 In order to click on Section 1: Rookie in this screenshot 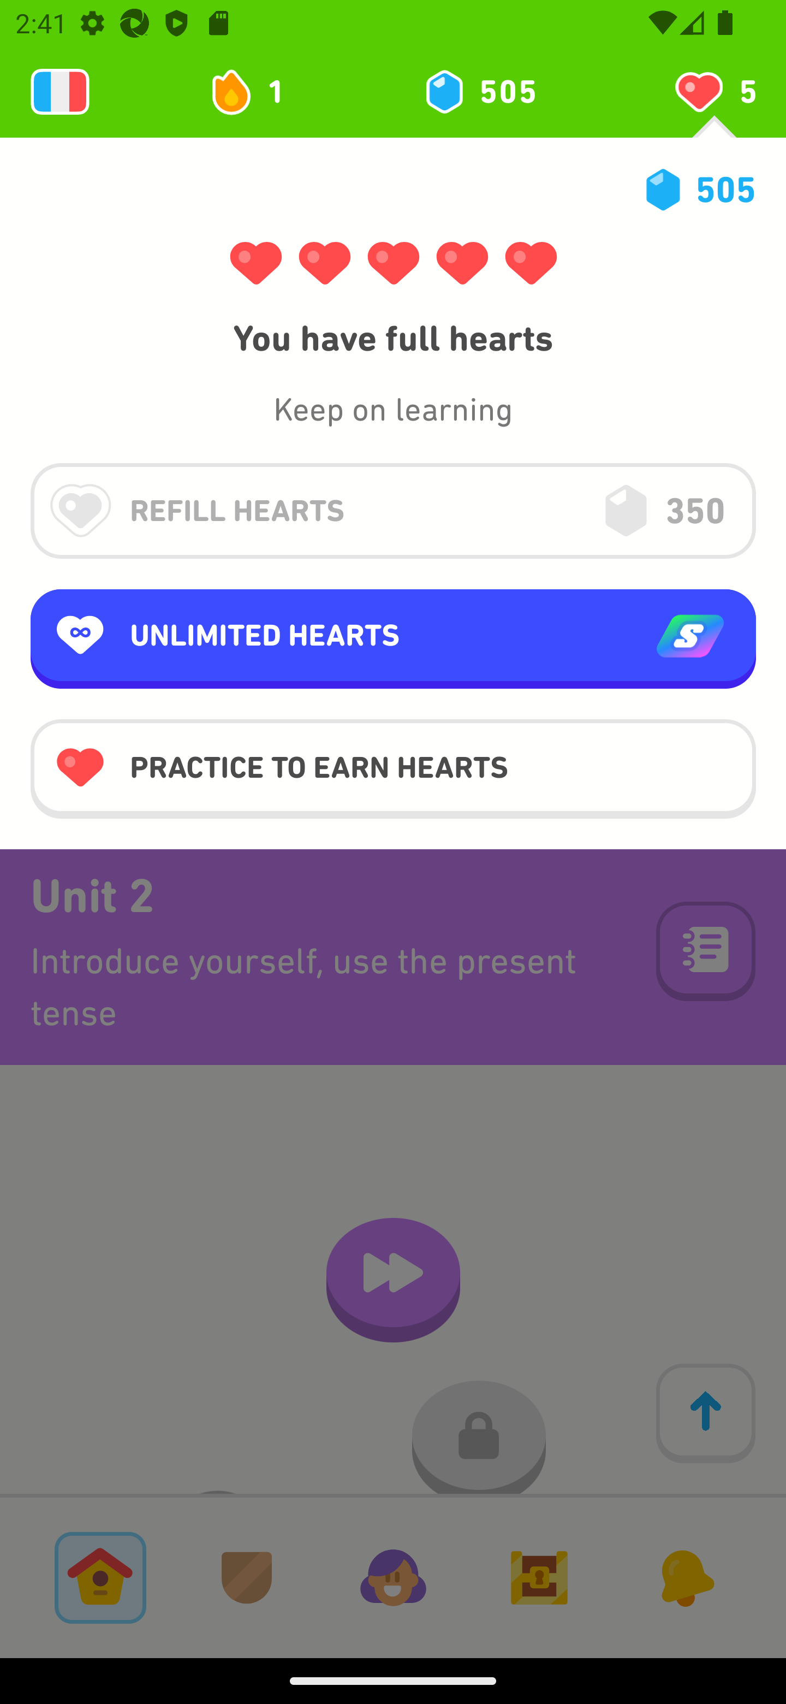, I will do `click(393, 184)`.